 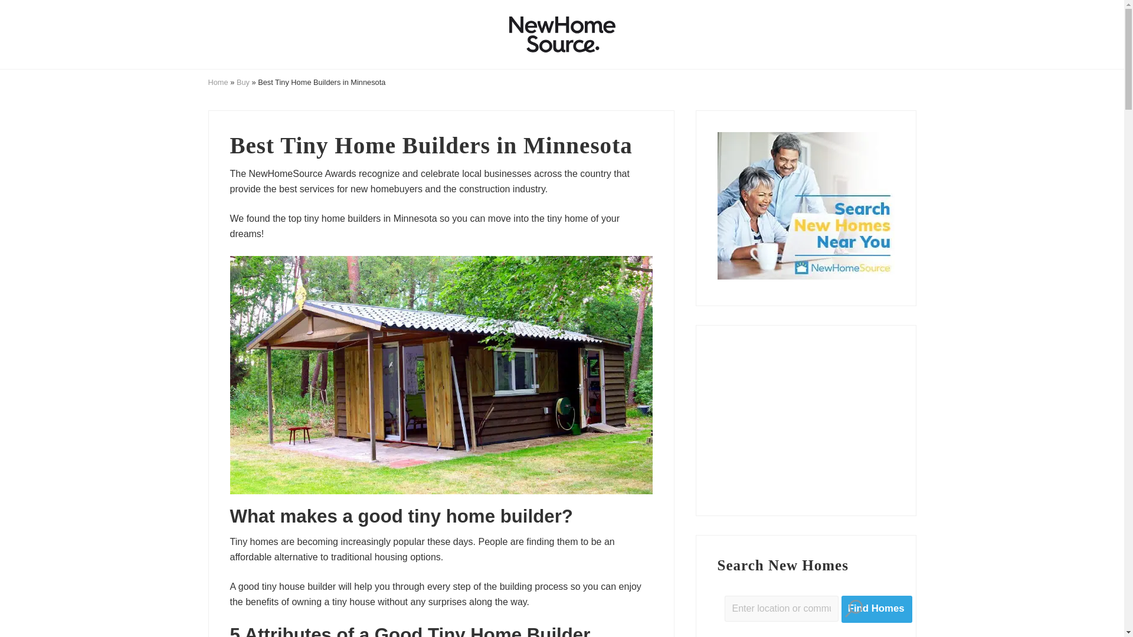 What do you see at coordinates (243, 81) in the screenshot?
I see `Buy` at bounding box center [243, 81].